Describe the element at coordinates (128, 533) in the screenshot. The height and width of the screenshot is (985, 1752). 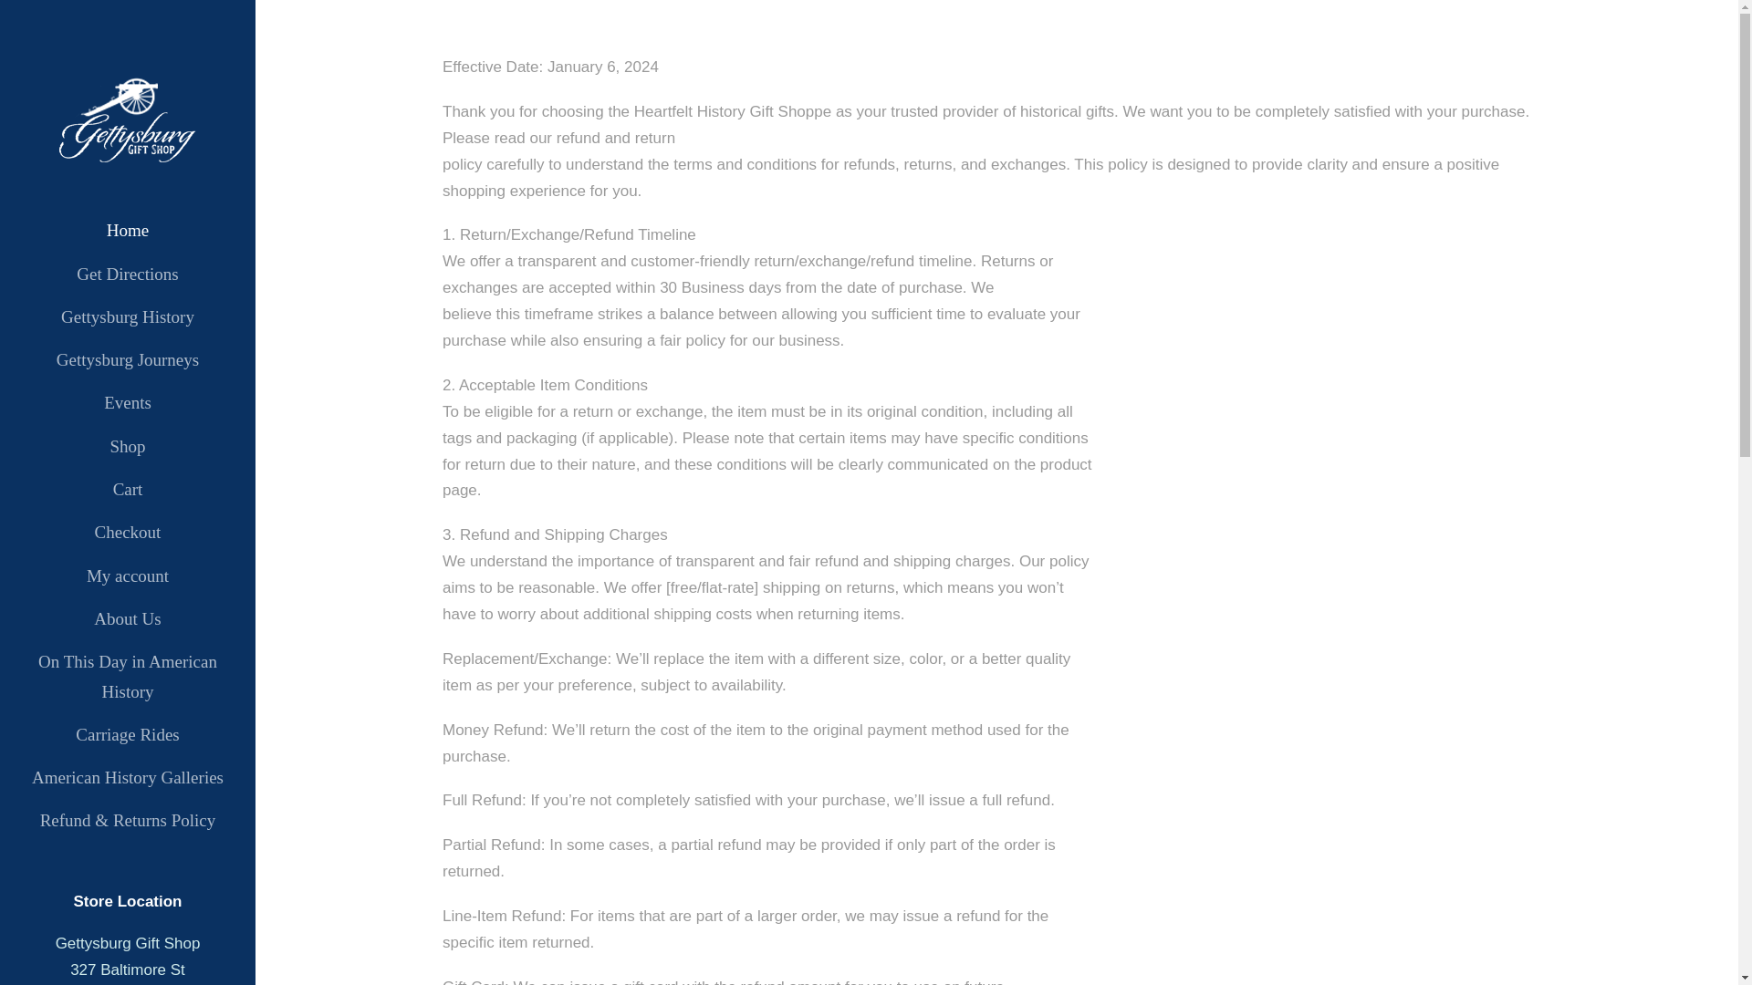
I see `Checkout` at that location.